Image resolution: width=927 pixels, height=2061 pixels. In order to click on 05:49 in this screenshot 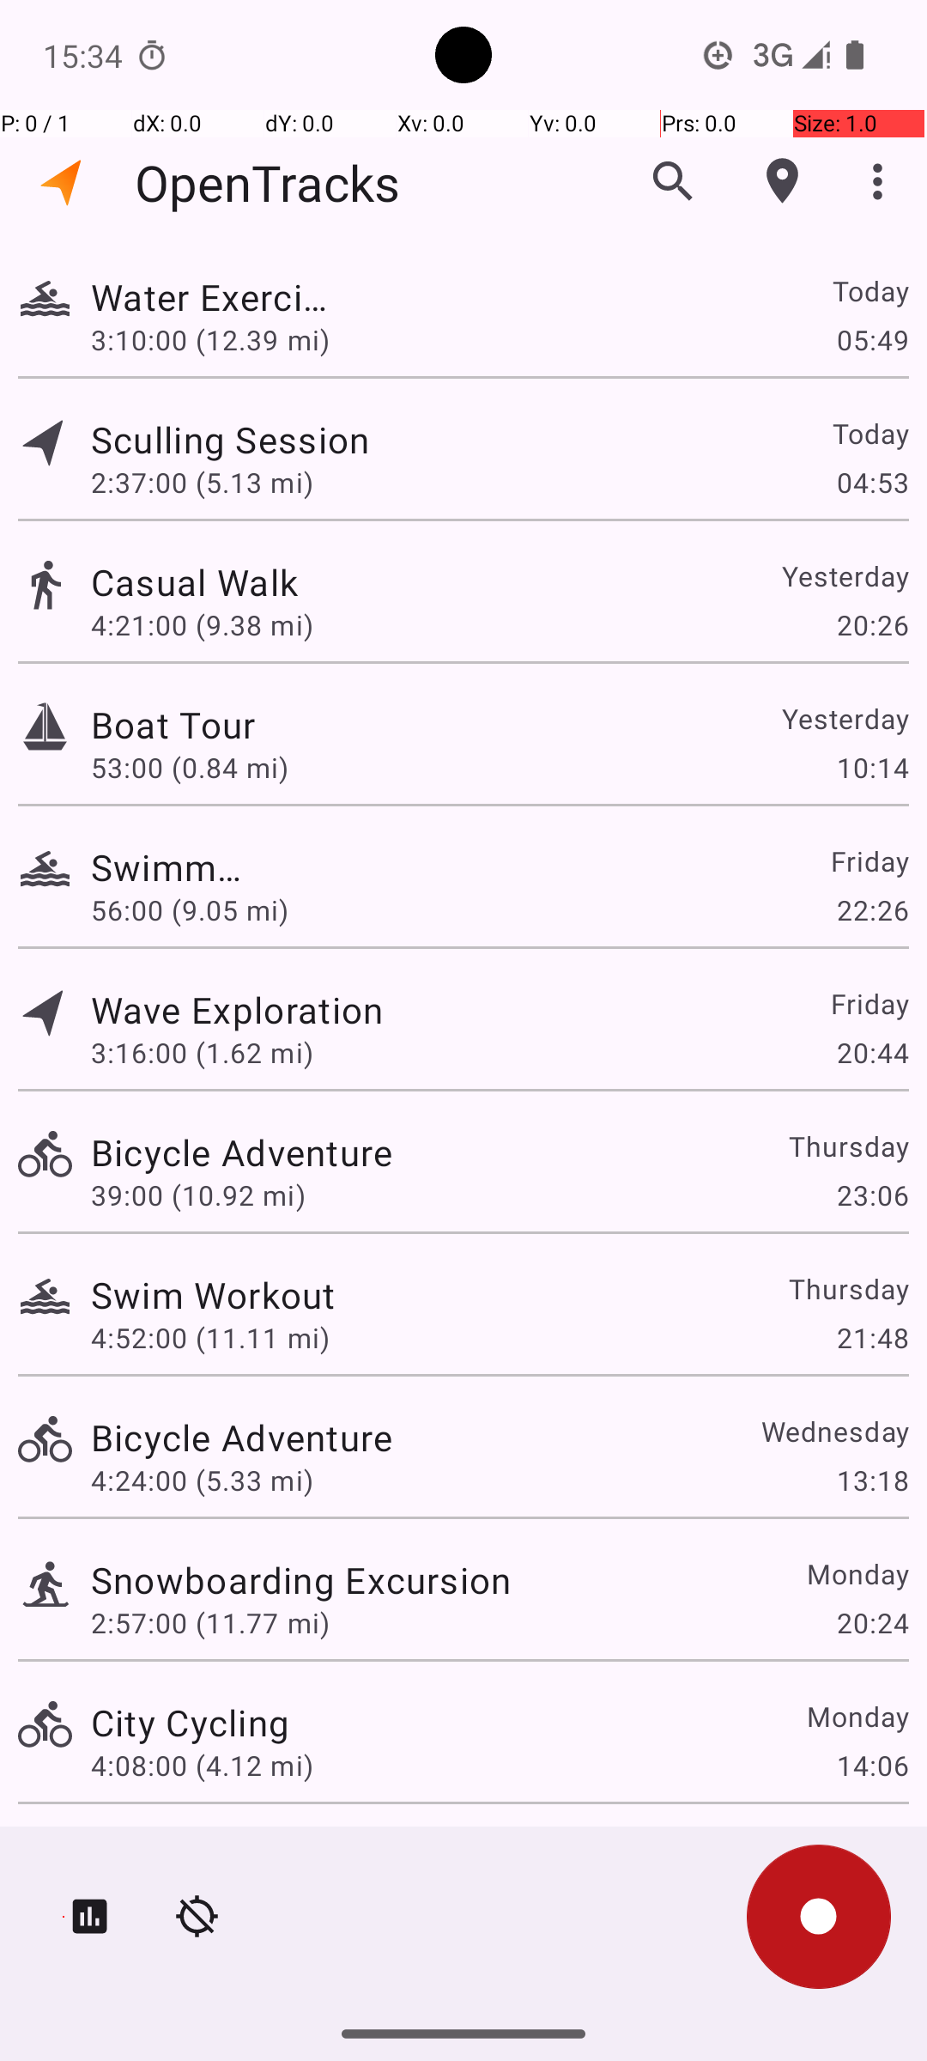, I will do `click(872, 339)`.